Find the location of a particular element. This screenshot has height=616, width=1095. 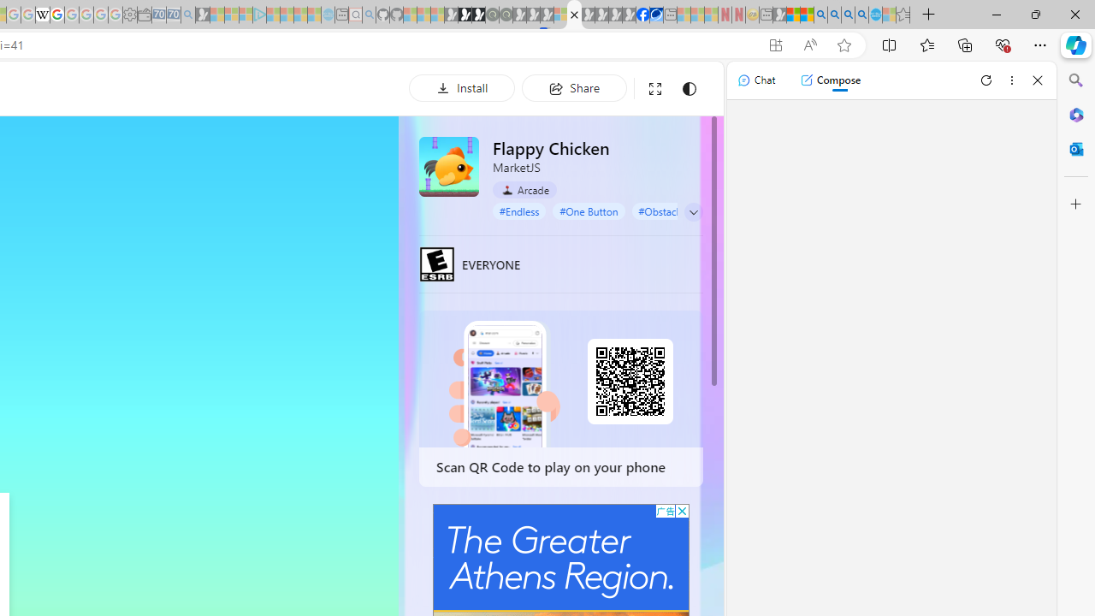

Future Focus Report 2024 - Sleeping is located at coordinates (506, 15).